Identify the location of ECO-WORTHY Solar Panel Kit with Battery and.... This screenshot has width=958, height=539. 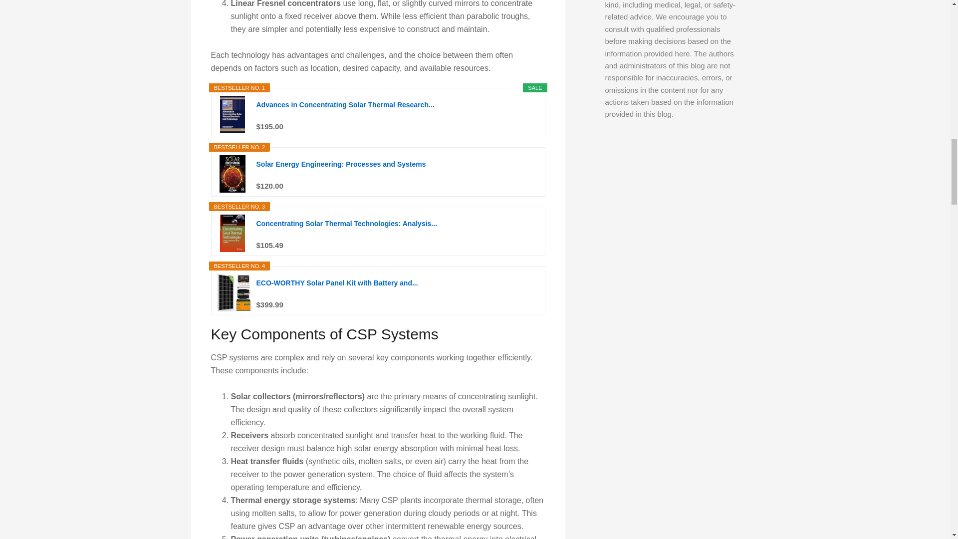
(397, 288).